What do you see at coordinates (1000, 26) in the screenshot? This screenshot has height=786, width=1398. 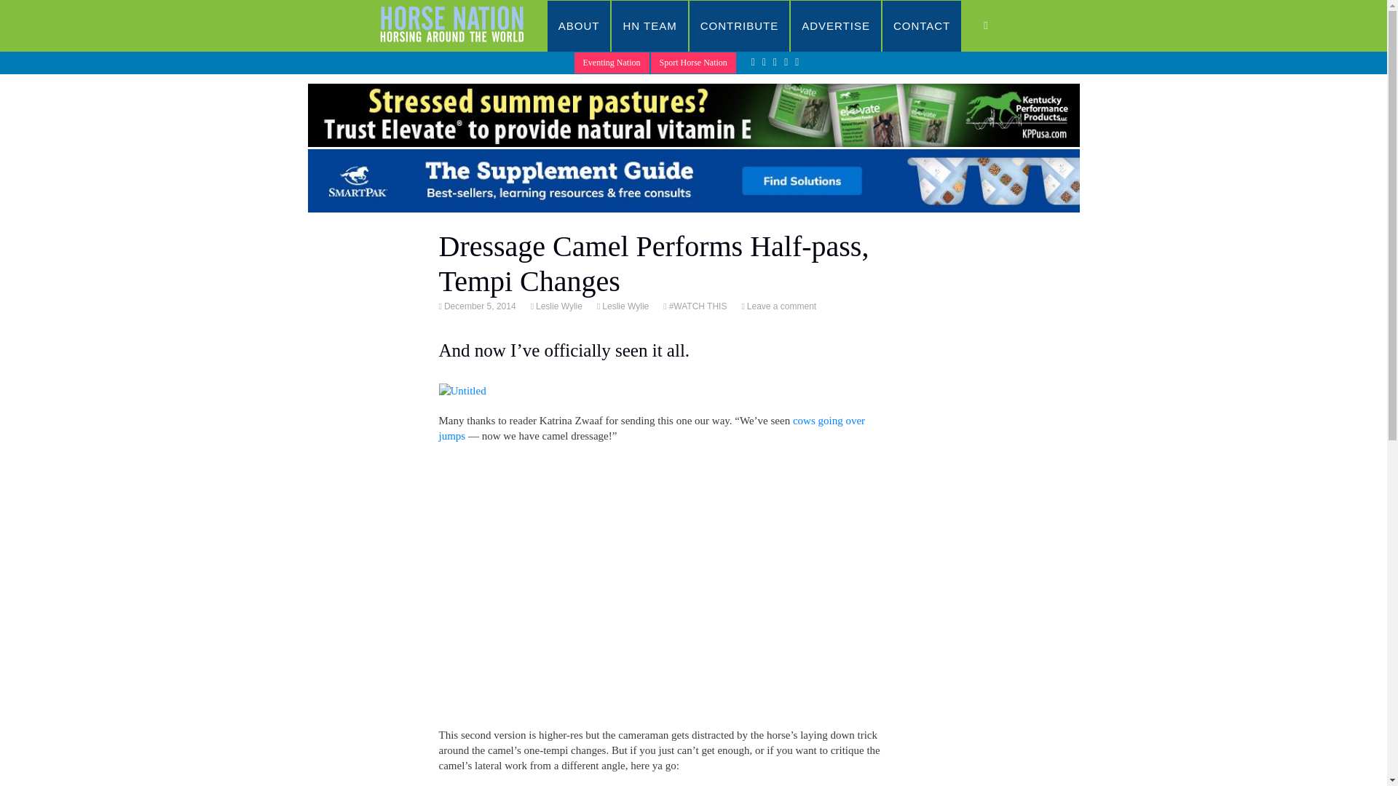 I see `SEARCH` at bounding box center [1000, 26].